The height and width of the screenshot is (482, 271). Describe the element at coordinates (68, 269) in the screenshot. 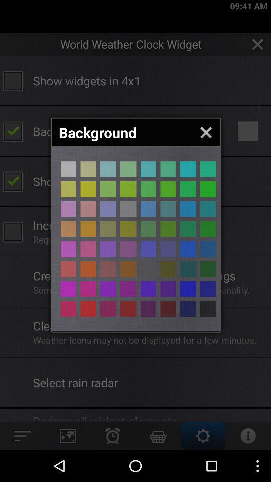

I see `different colour page` at that location.